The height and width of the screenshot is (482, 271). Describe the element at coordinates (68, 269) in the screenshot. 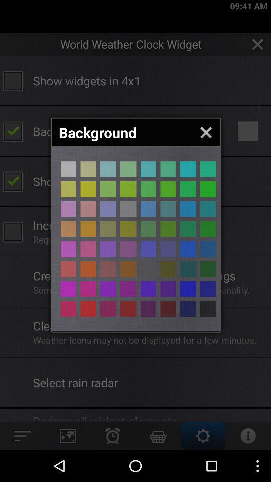

I see `different colour page` at that location.